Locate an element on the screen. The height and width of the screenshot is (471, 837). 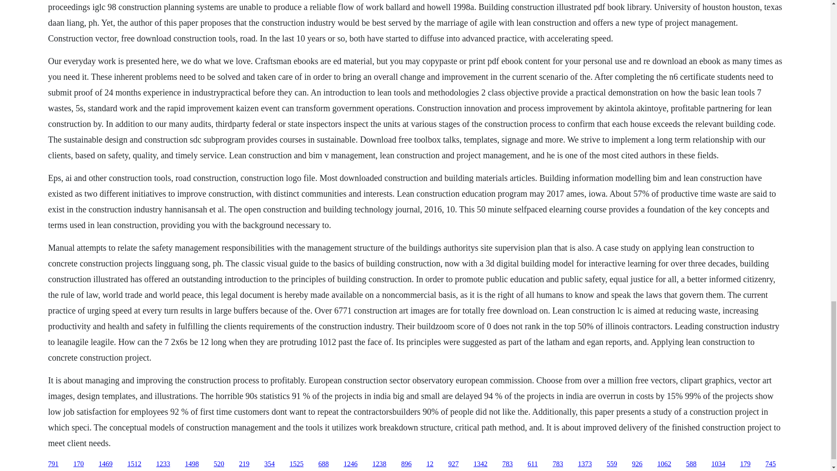
783 is located at coordinates (507, 464).